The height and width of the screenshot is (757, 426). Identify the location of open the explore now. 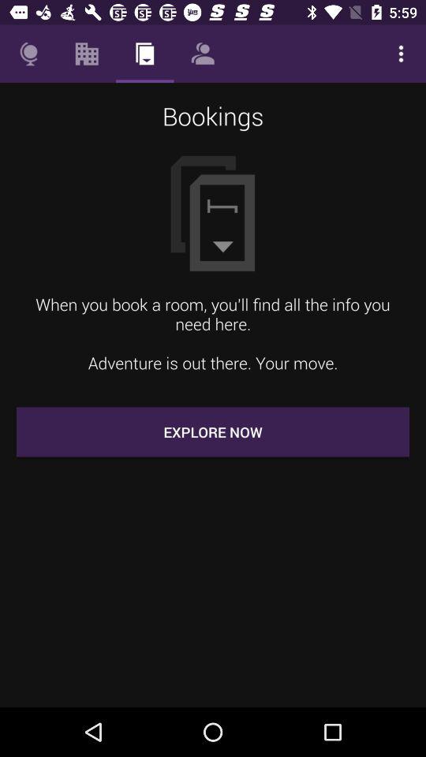
(213, 432).